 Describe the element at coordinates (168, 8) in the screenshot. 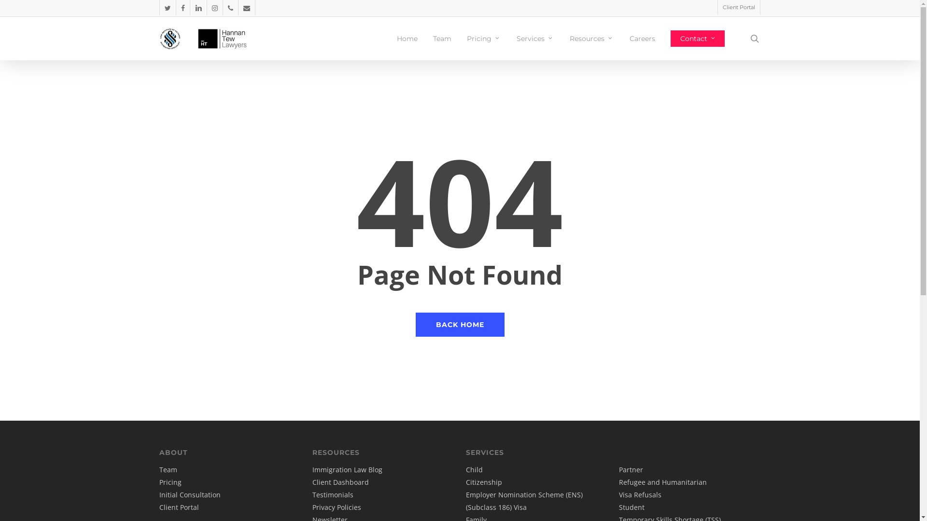

I see `Twitter` at that location.